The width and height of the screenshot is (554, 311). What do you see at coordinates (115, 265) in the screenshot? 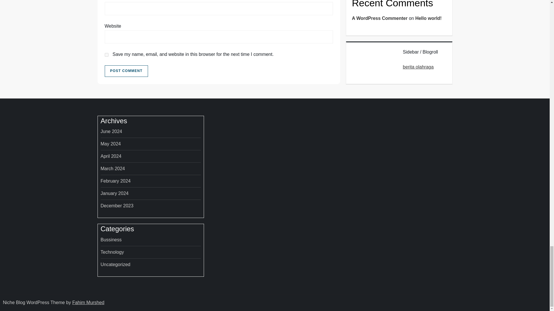
I see `Uncategorized` at bounding box center [115, 265].